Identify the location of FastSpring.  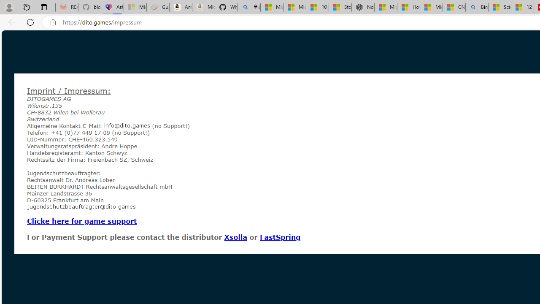
(280, 237).